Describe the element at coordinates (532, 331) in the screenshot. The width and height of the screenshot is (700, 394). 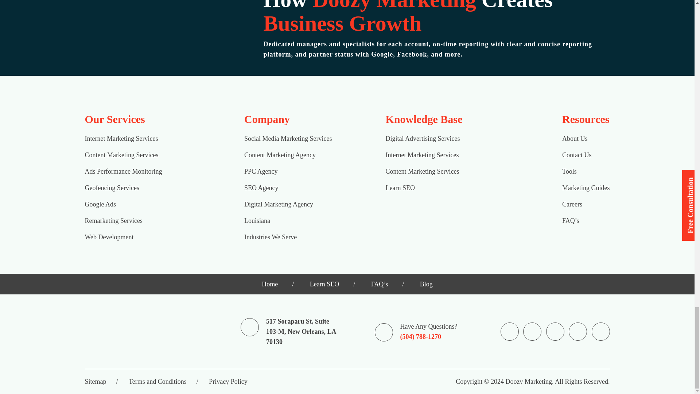
I see `instagram` at that location.